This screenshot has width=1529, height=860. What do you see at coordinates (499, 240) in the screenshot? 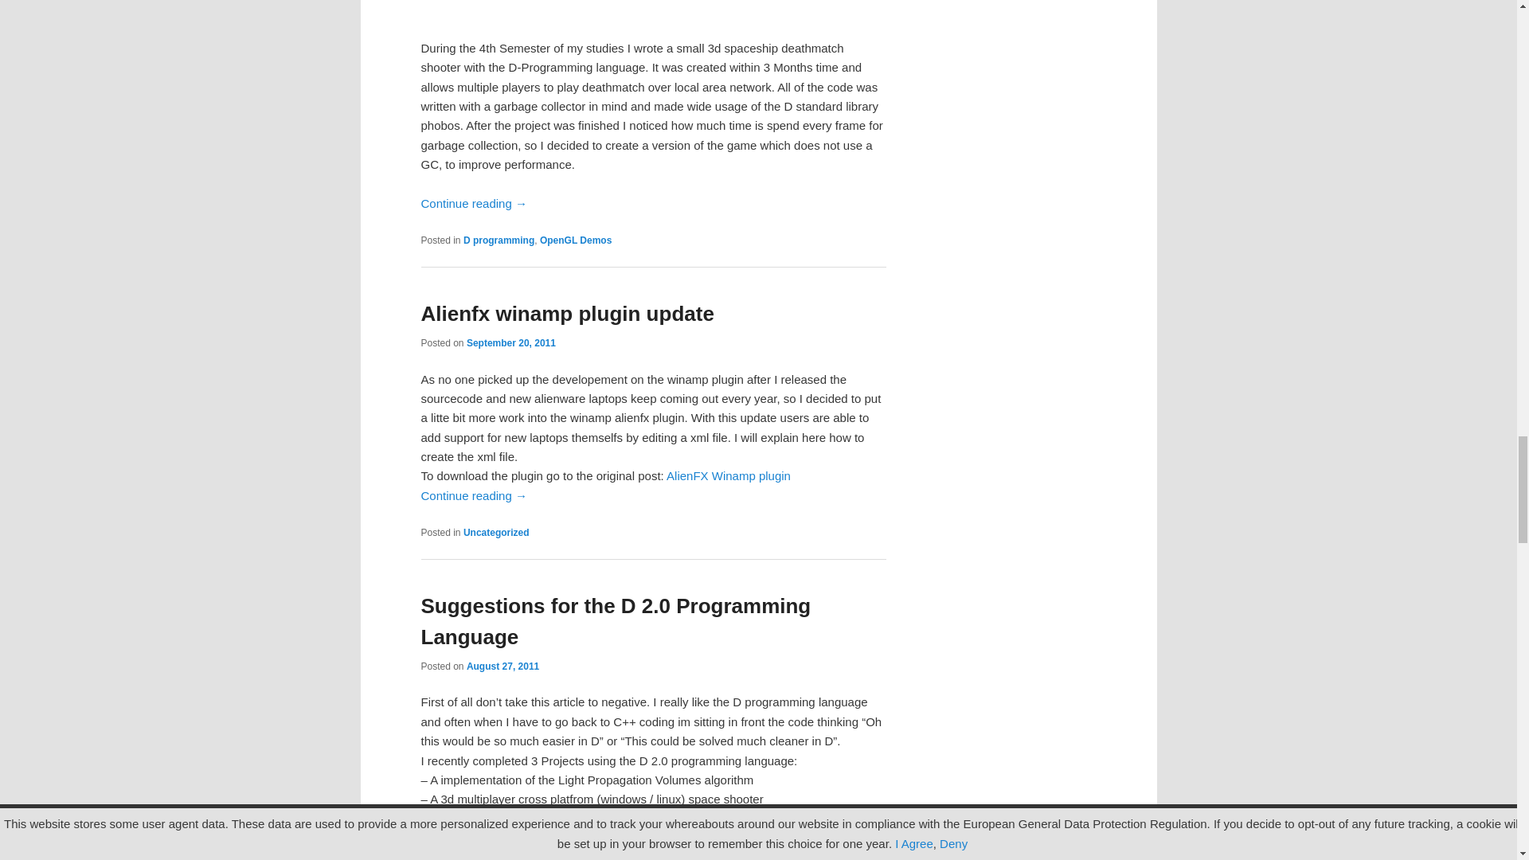
I see `D programming` at bounding box center [499, 240].